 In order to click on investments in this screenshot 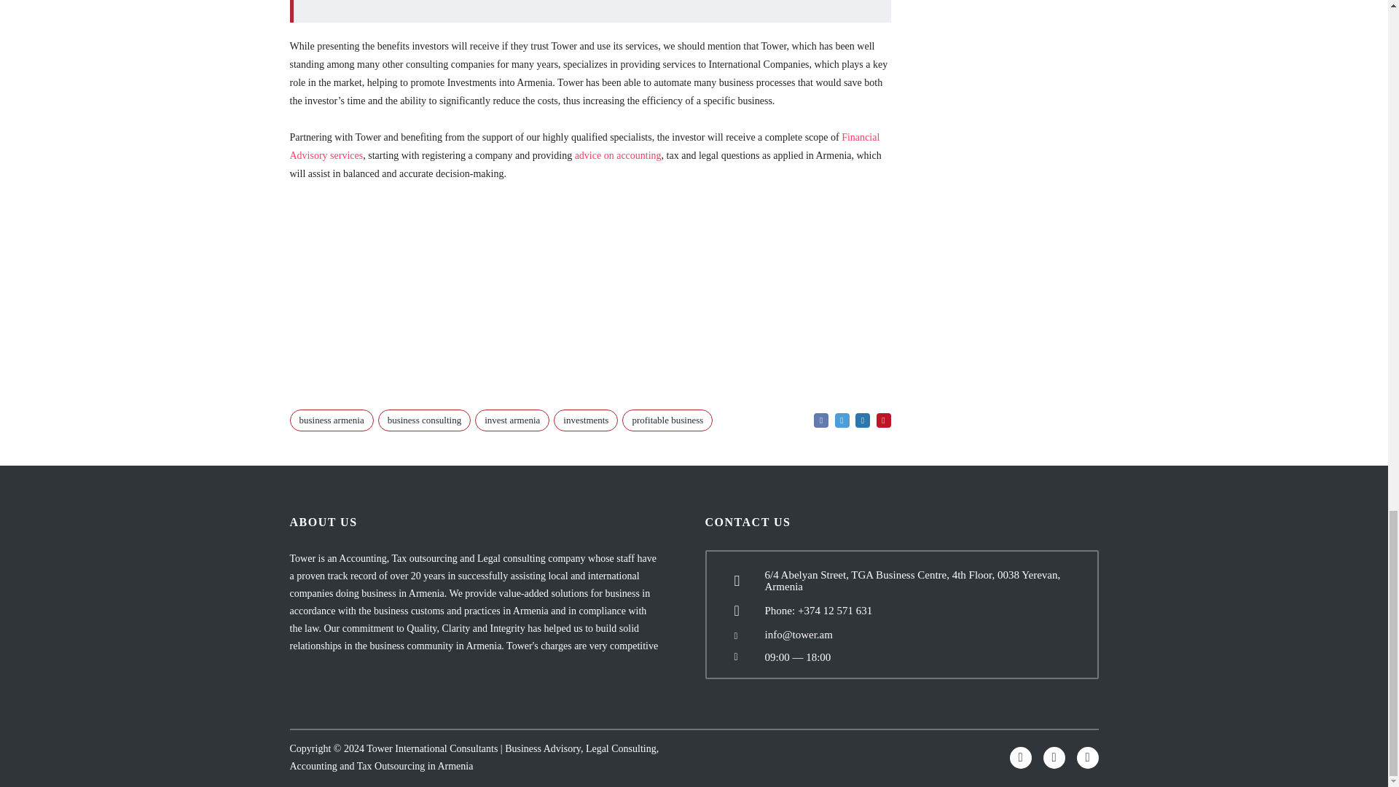, I will do `click(586, 420)`.